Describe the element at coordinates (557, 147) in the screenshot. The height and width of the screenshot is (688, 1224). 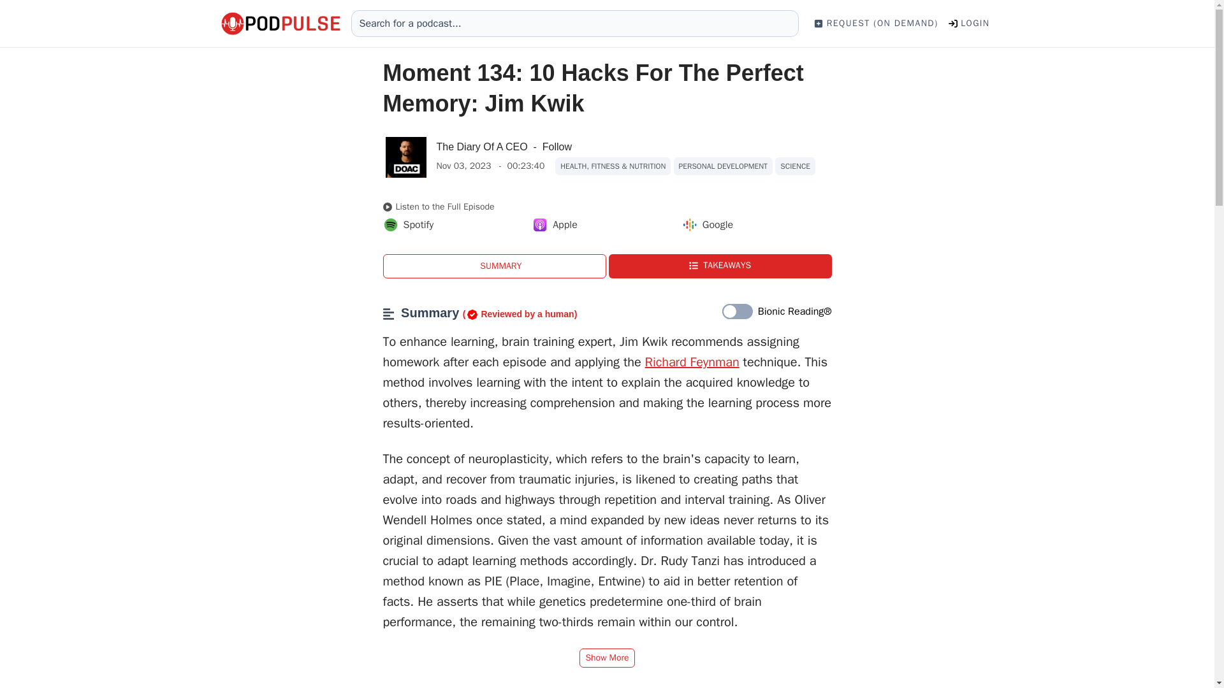
I see `Follow` at that location.